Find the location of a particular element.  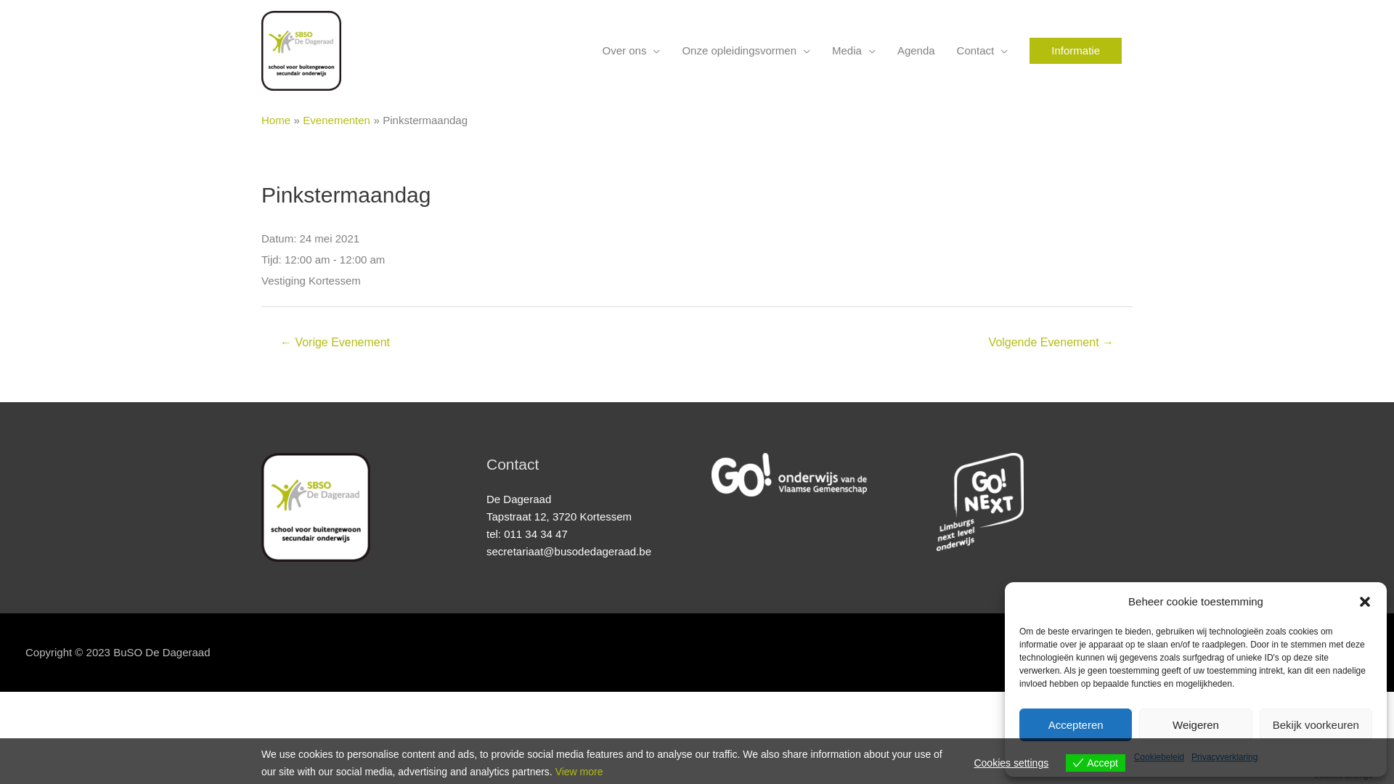

Over ons is located at coordinates (632, 51).